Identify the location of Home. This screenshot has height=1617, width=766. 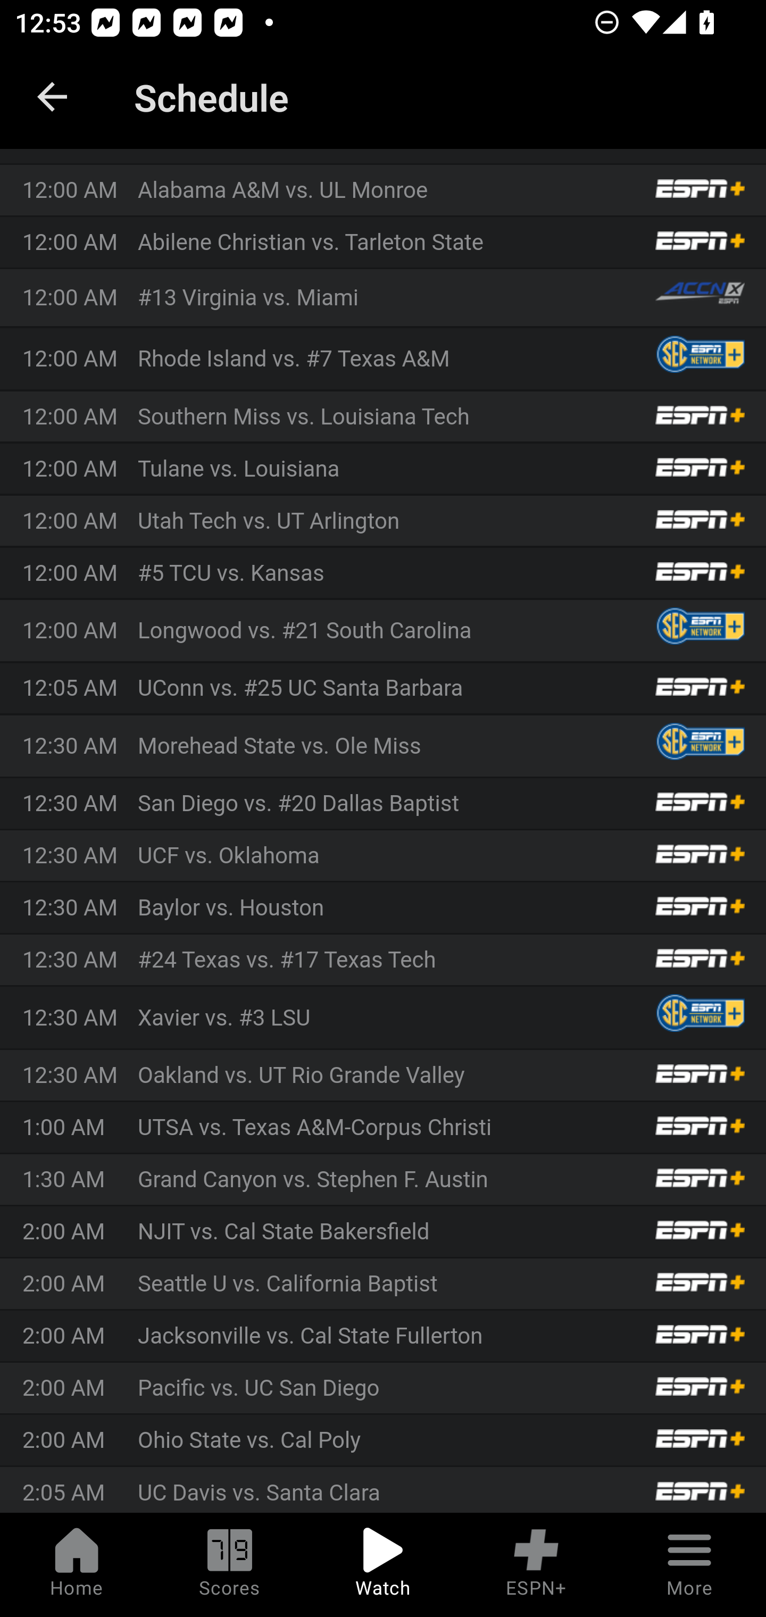
(77, 1565).